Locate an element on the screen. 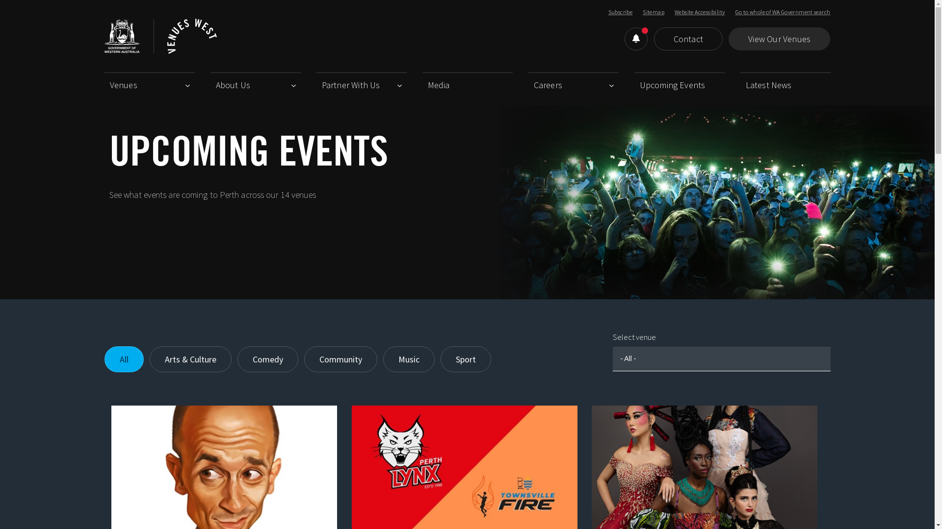 The width and height of the screenshot is (942, 529). Upcoming Events is located at coordinates (682, 82).